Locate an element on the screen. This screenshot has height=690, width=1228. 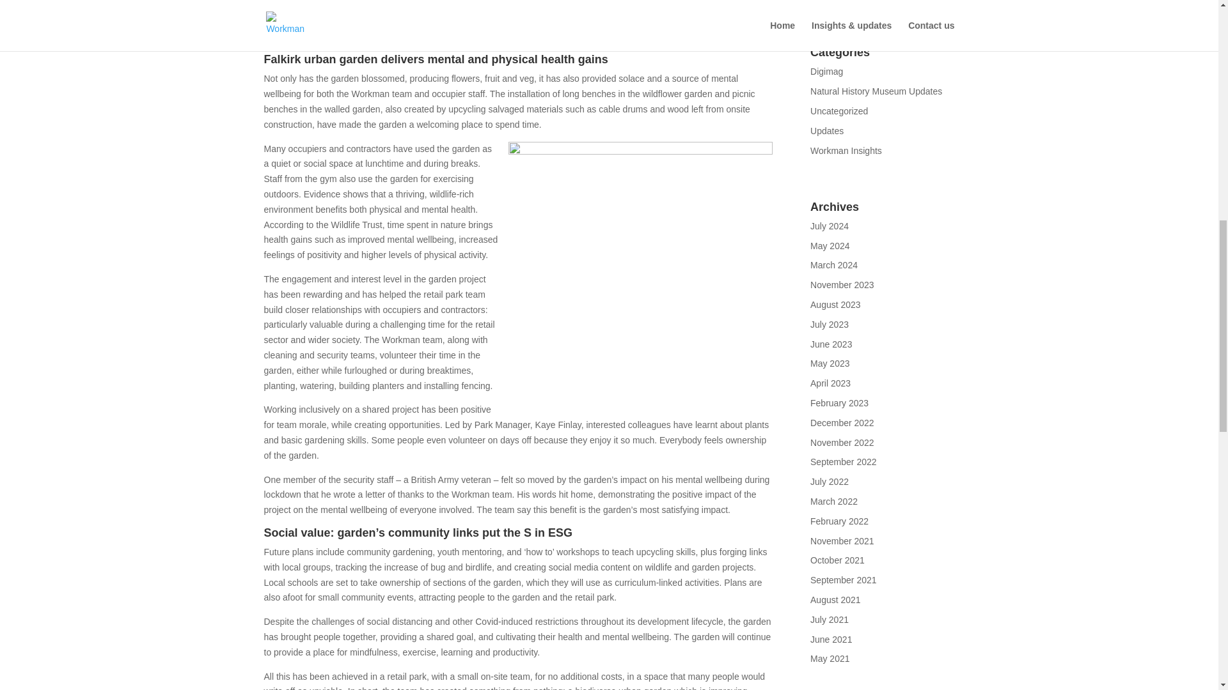
March 2024 is located at coordinates (834, 265).